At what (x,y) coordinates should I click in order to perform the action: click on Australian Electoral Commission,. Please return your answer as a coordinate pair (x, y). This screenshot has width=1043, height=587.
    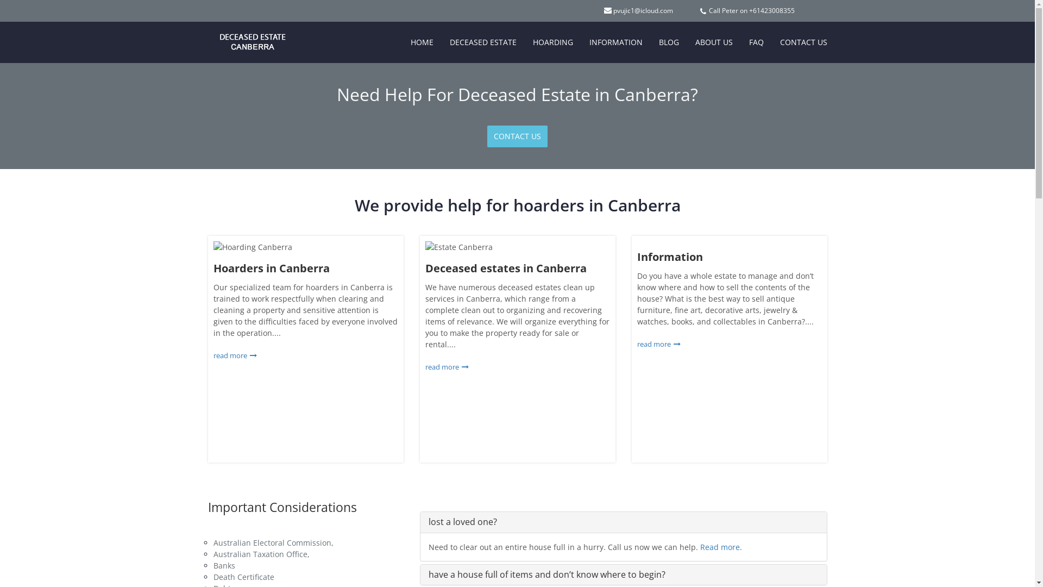
    Looking at the image, I should click on (273, 542).